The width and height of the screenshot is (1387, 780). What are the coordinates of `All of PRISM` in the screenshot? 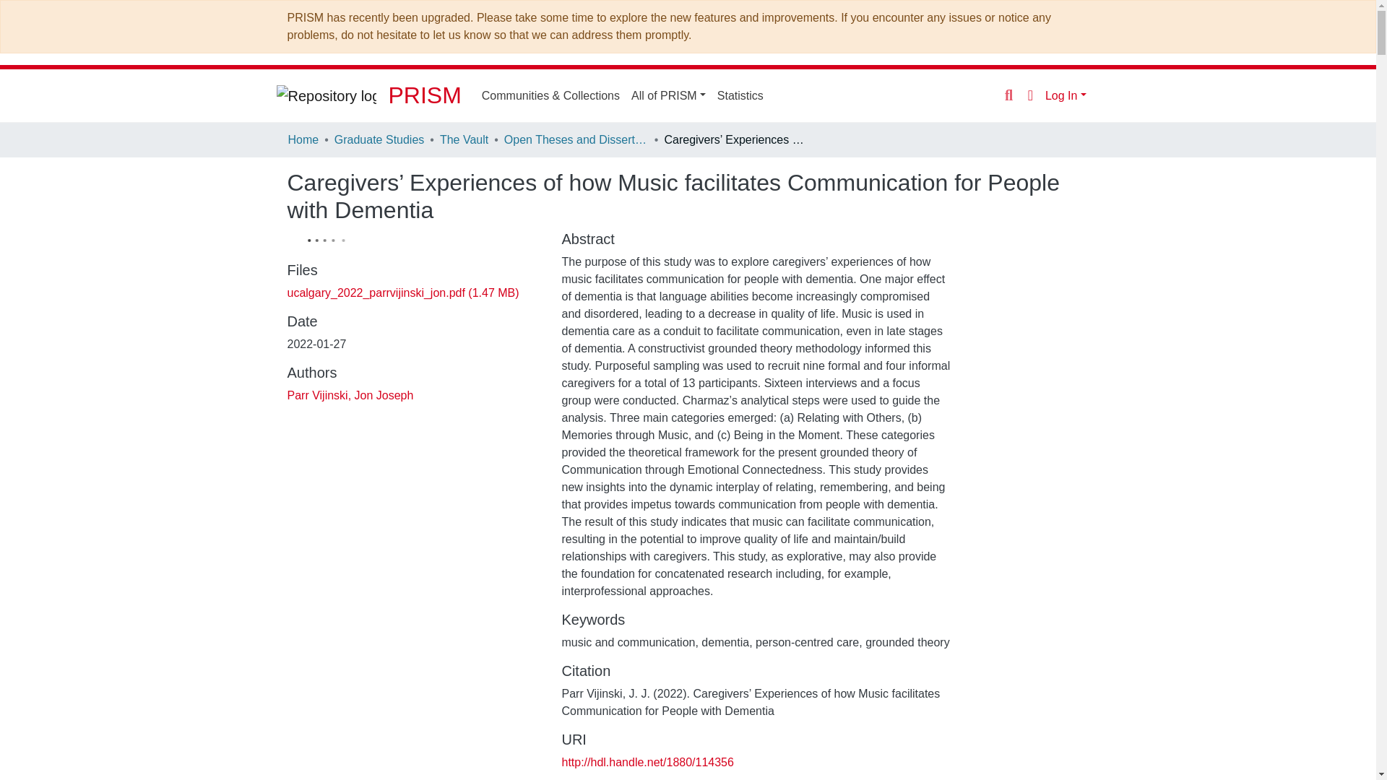 It's located at (725, 95).